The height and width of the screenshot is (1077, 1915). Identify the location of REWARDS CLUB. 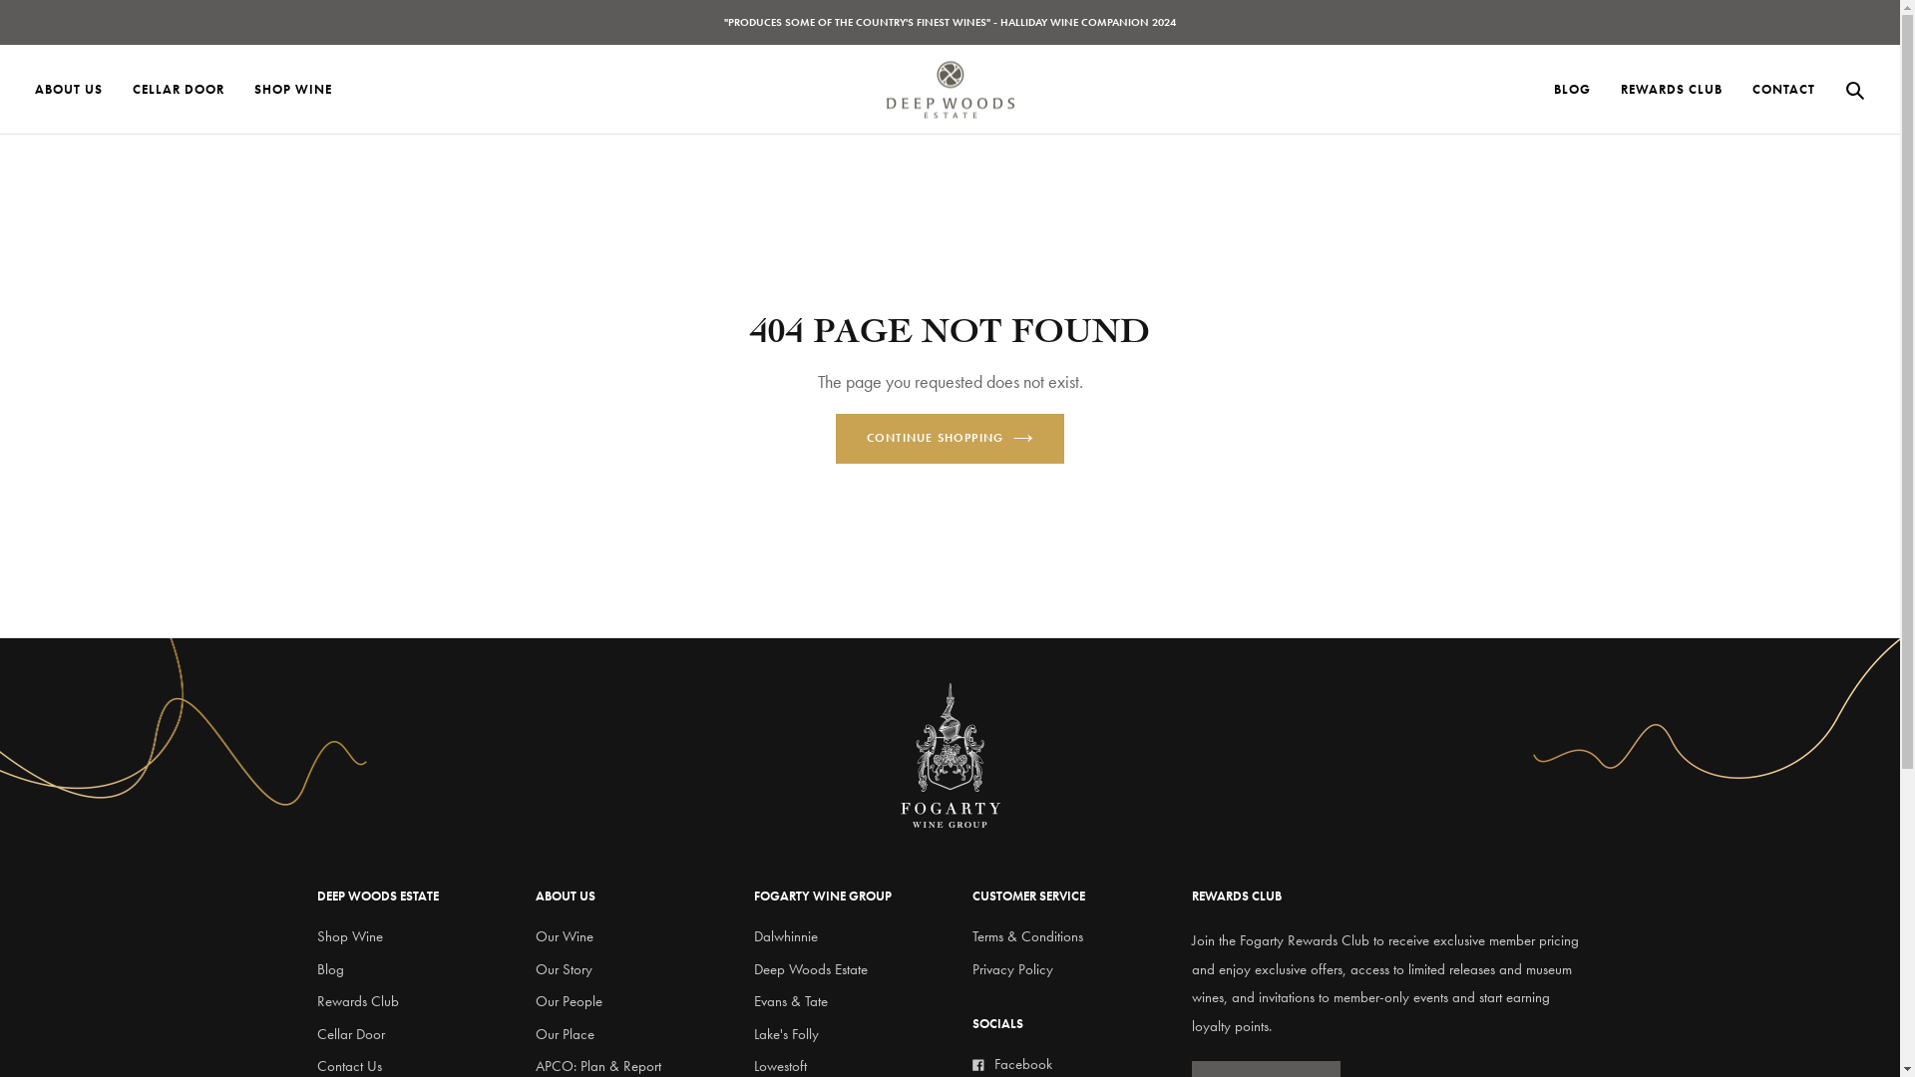
(1672, 90).